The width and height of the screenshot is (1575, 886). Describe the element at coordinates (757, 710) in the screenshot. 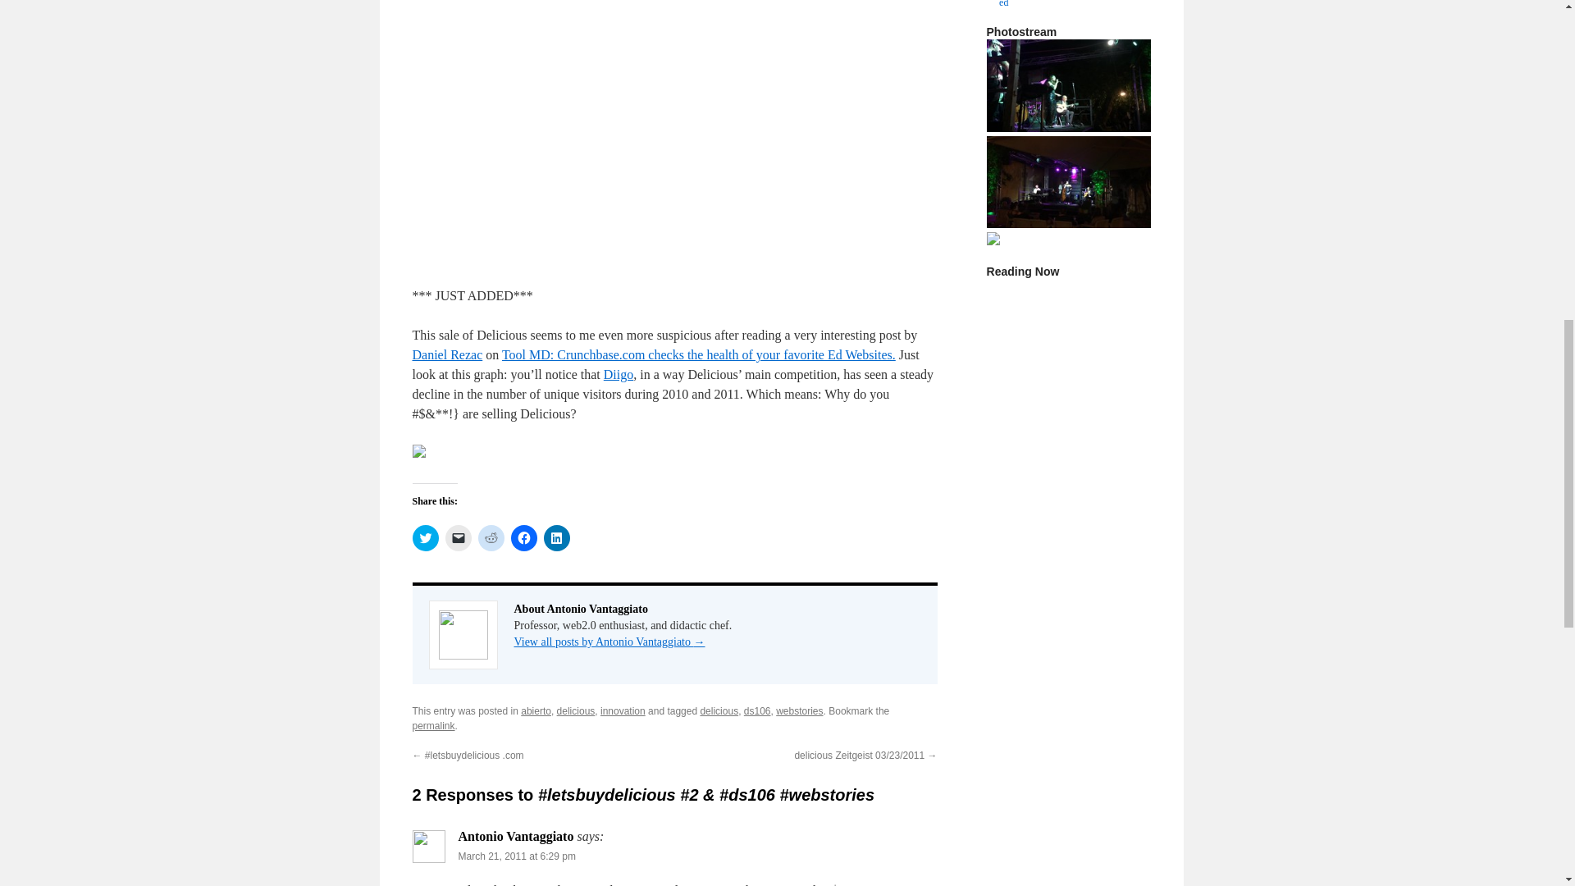

I see `ds106` at that location.